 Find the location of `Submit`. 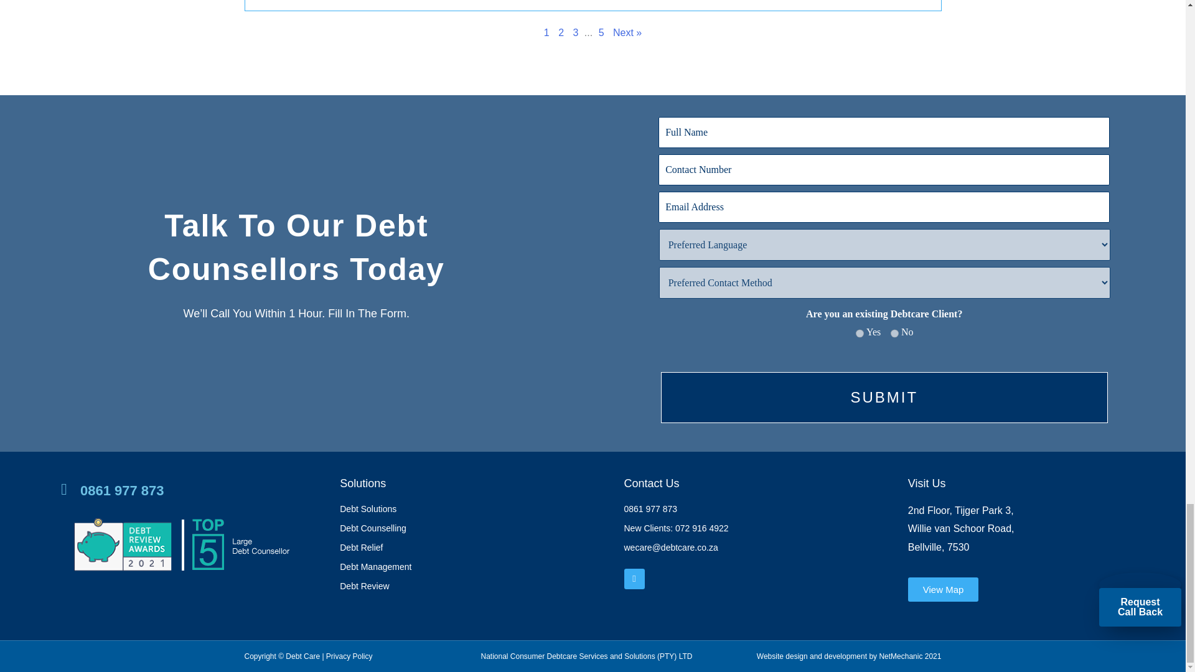

Submit is located at coordinates (884, 398).